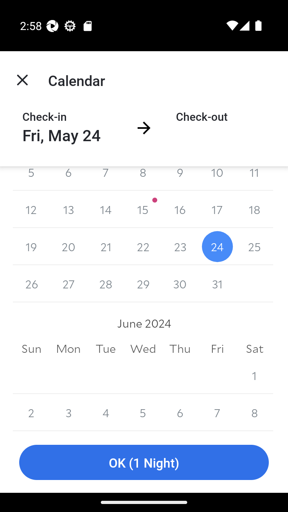 The image size is (288, 512). What do you see at coordinates (69, 209) in the screenshot?
I see `13 13 May 2024` at bounding box center [69, 209].